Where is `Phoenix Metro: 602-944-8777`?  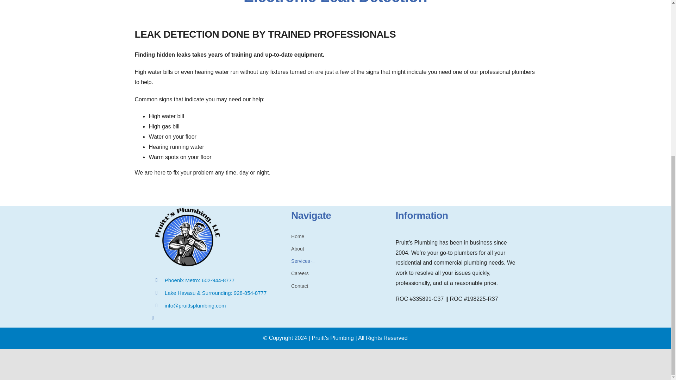 Phoenix Metro: 602-944-8777 is located at coordinates (200, 280).